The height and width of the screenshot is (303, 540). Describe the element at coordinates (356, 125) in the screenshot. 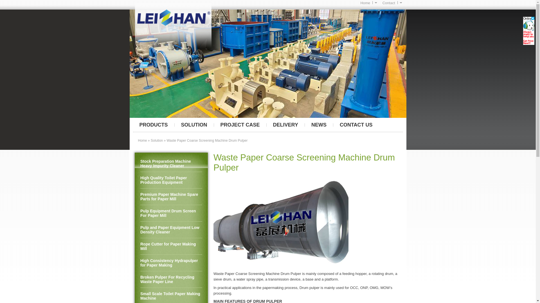

I see `CONTACT US` at that location.